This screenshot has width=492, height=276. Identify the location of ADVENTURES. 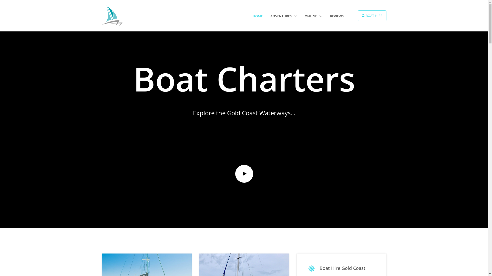
(284, 16).